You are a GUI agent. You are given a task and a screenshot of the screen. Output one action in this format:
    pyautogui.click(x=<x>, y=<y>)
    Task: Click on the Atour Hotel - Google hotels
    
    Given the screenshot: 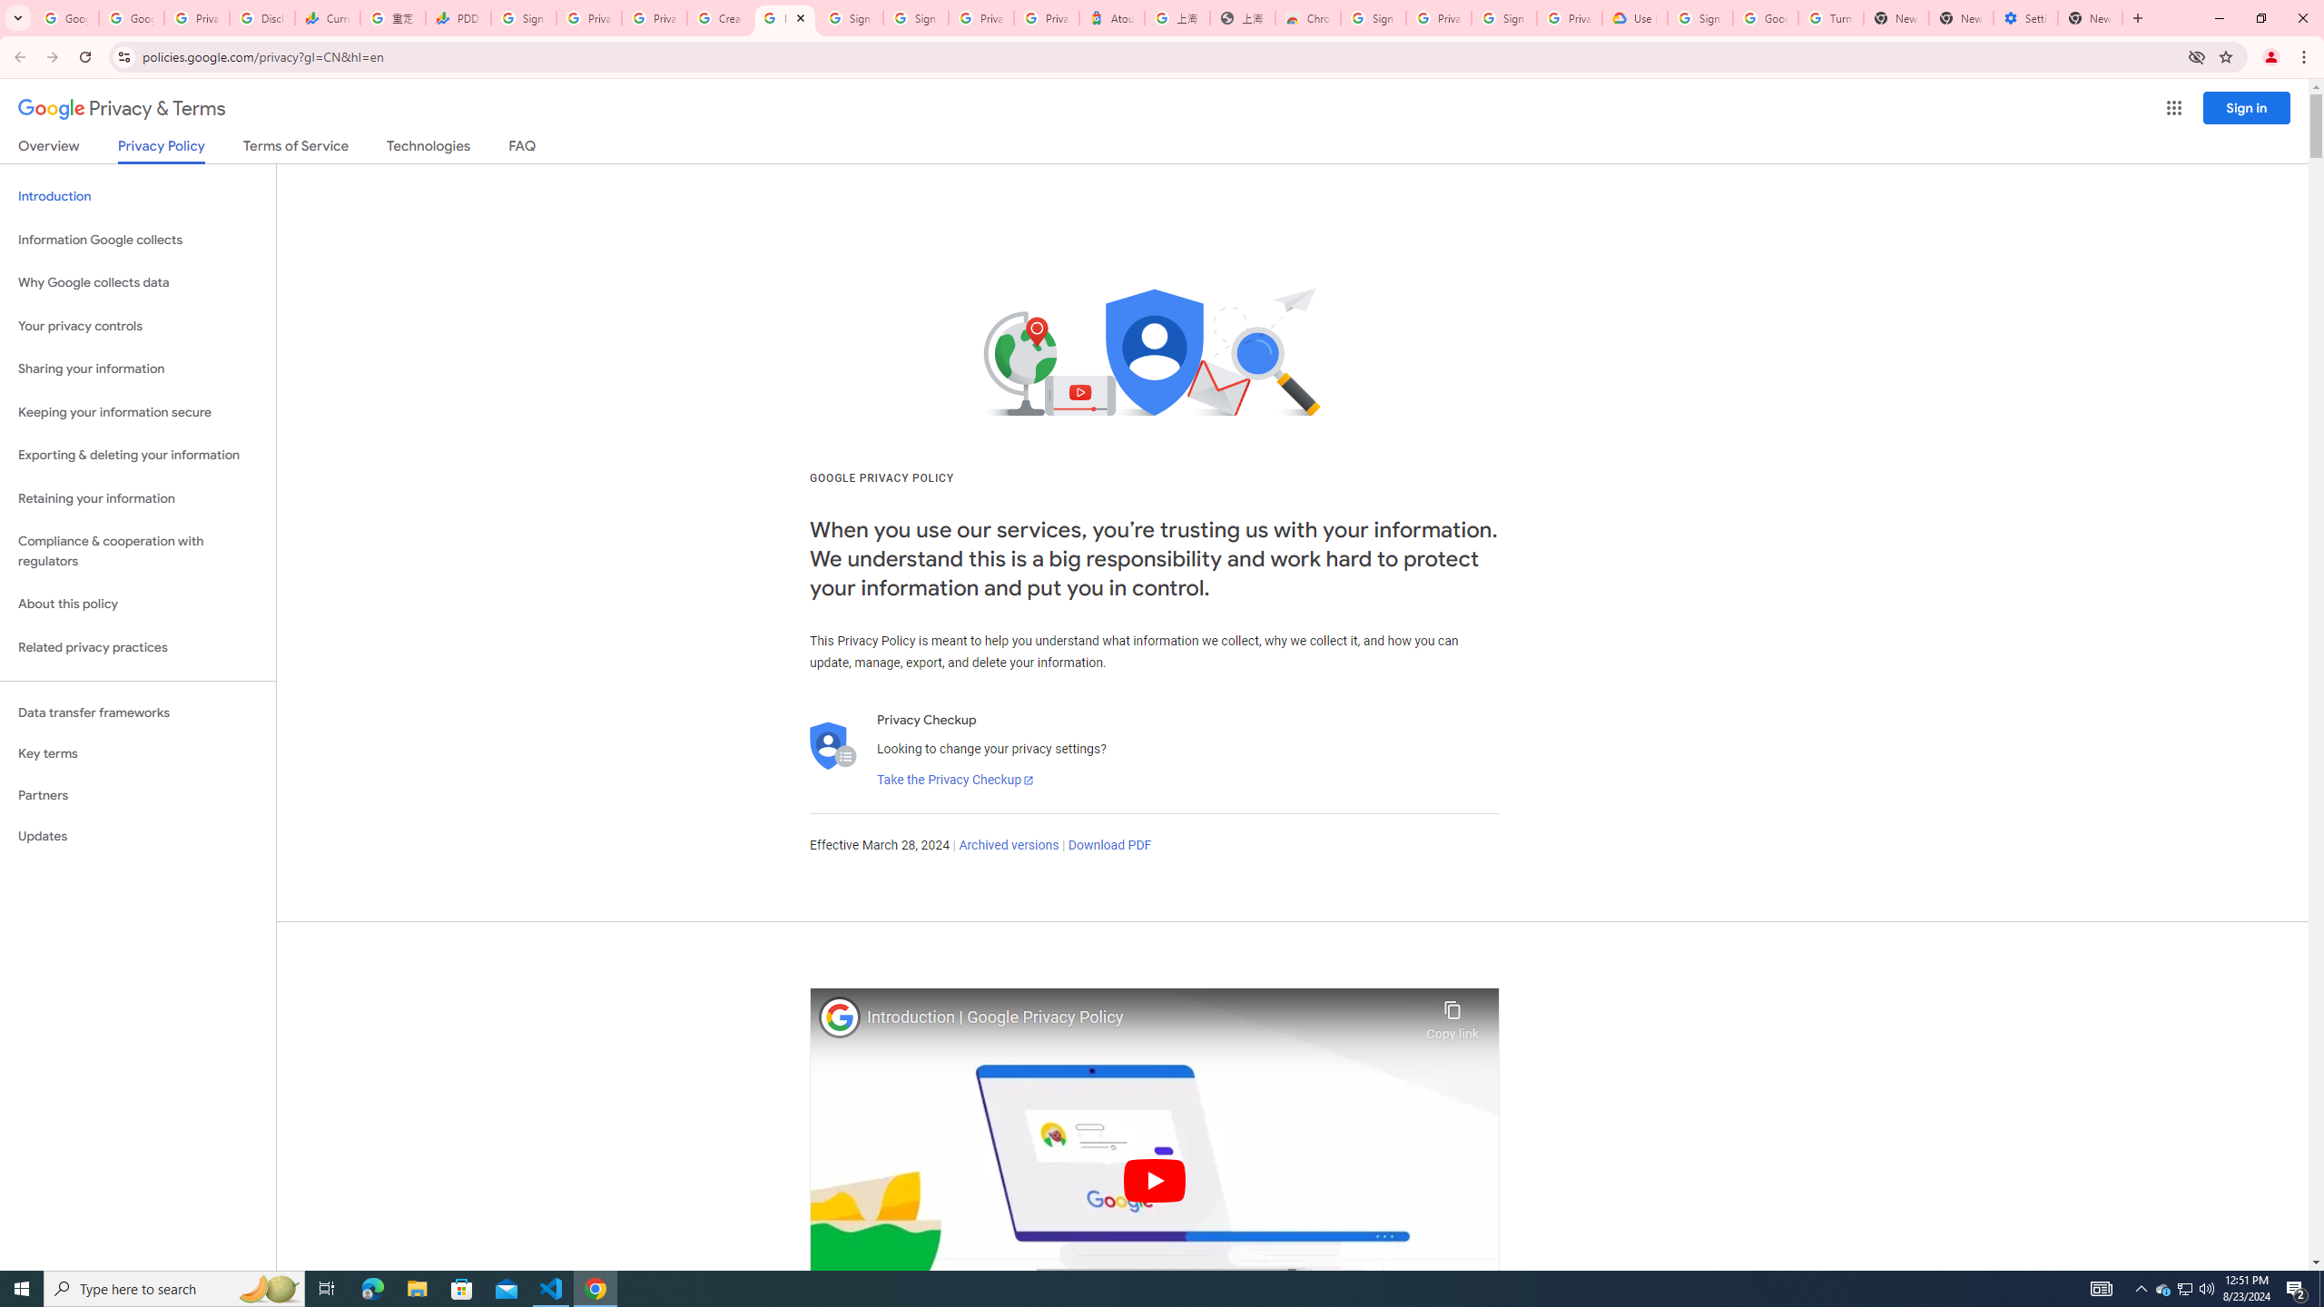 What is the action you would take?
    pyautogui.click(x=1111, y=18)
    